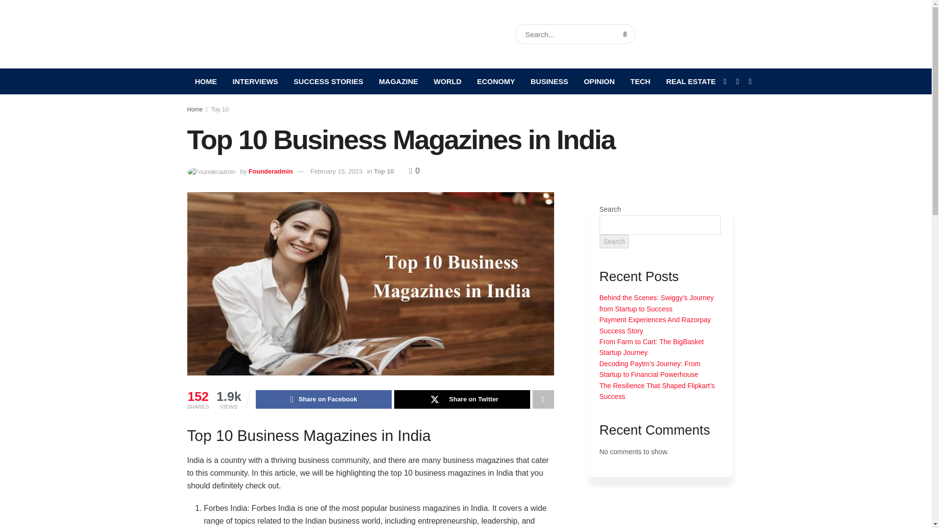  What do you see at coordinates (270, 171) in the screenshot?
I see `Founderadmin` at bounding box center [270, 171].